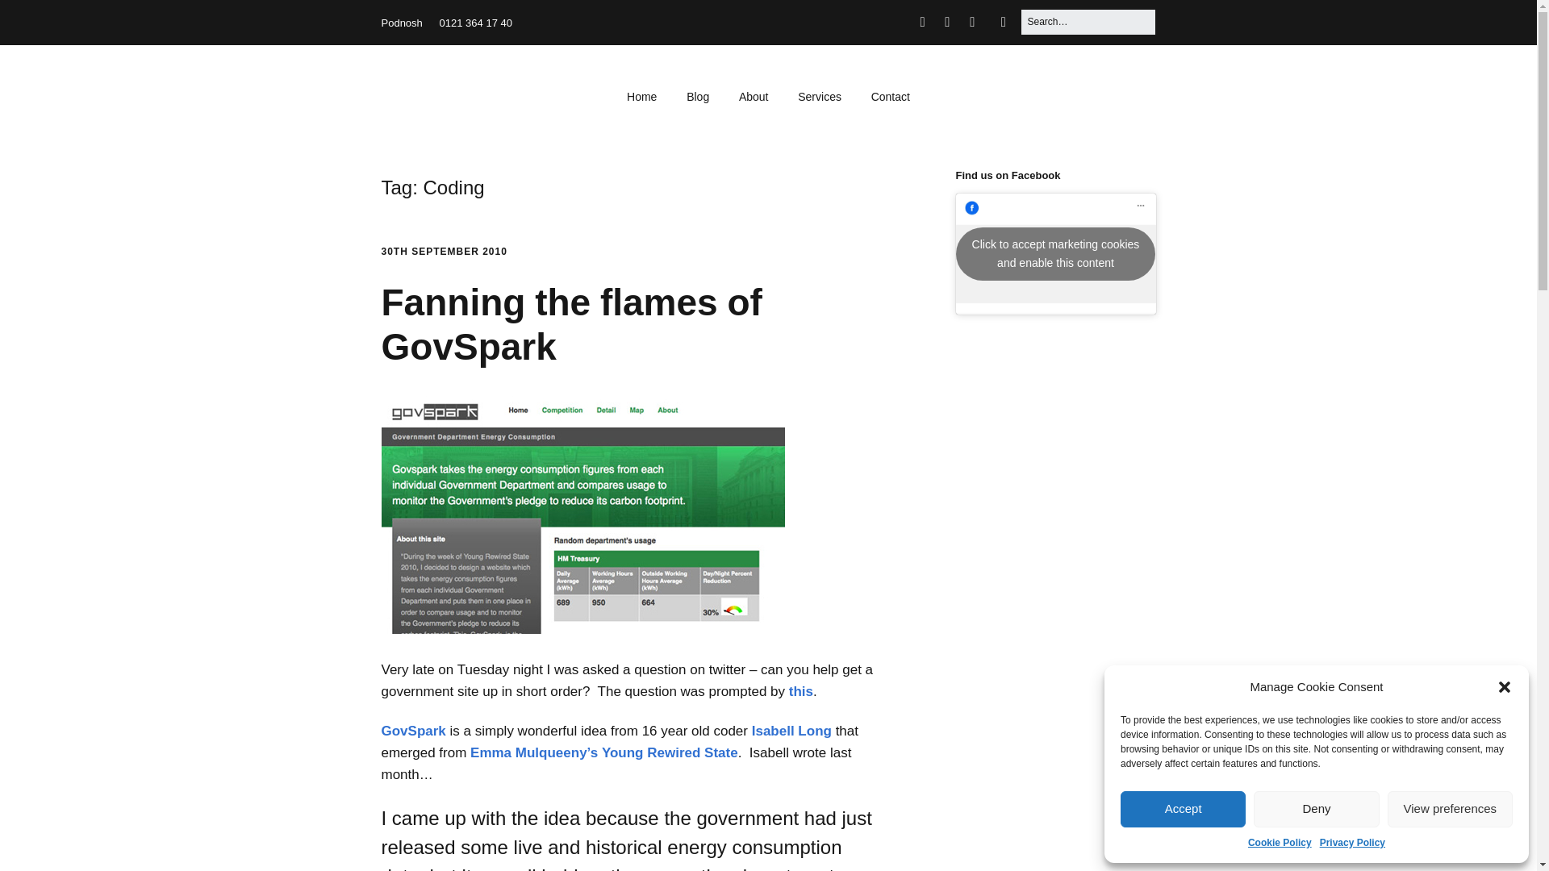  What do you see at coordinates (1352, 843) in the screenshot?
I see `Privacy Policy` at bounding box center [1352, 843].